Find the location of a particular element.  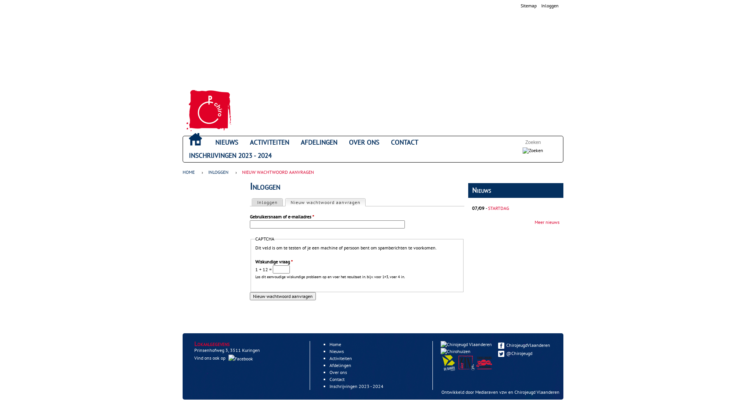

Over ons is located at coordinates (338, 372).